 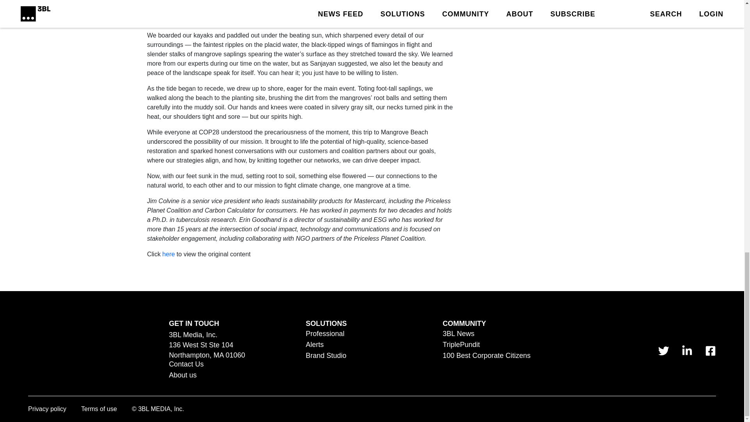 What do you see at coordinates (687, 350) in the screenshot?
I see `link to 3 B L Media's Linkedin` at bounding box center [687, 350].